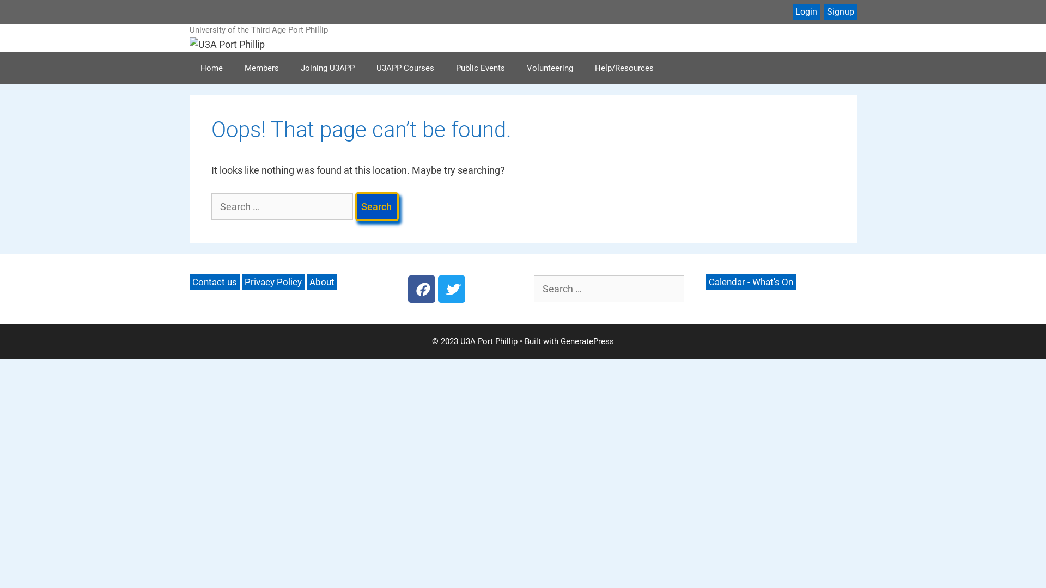 The image size is (1046, 588). What do you see at coordinates (624, 68) in the screenshot?
I see `Help/Resources` at bounding box center [624, 68].